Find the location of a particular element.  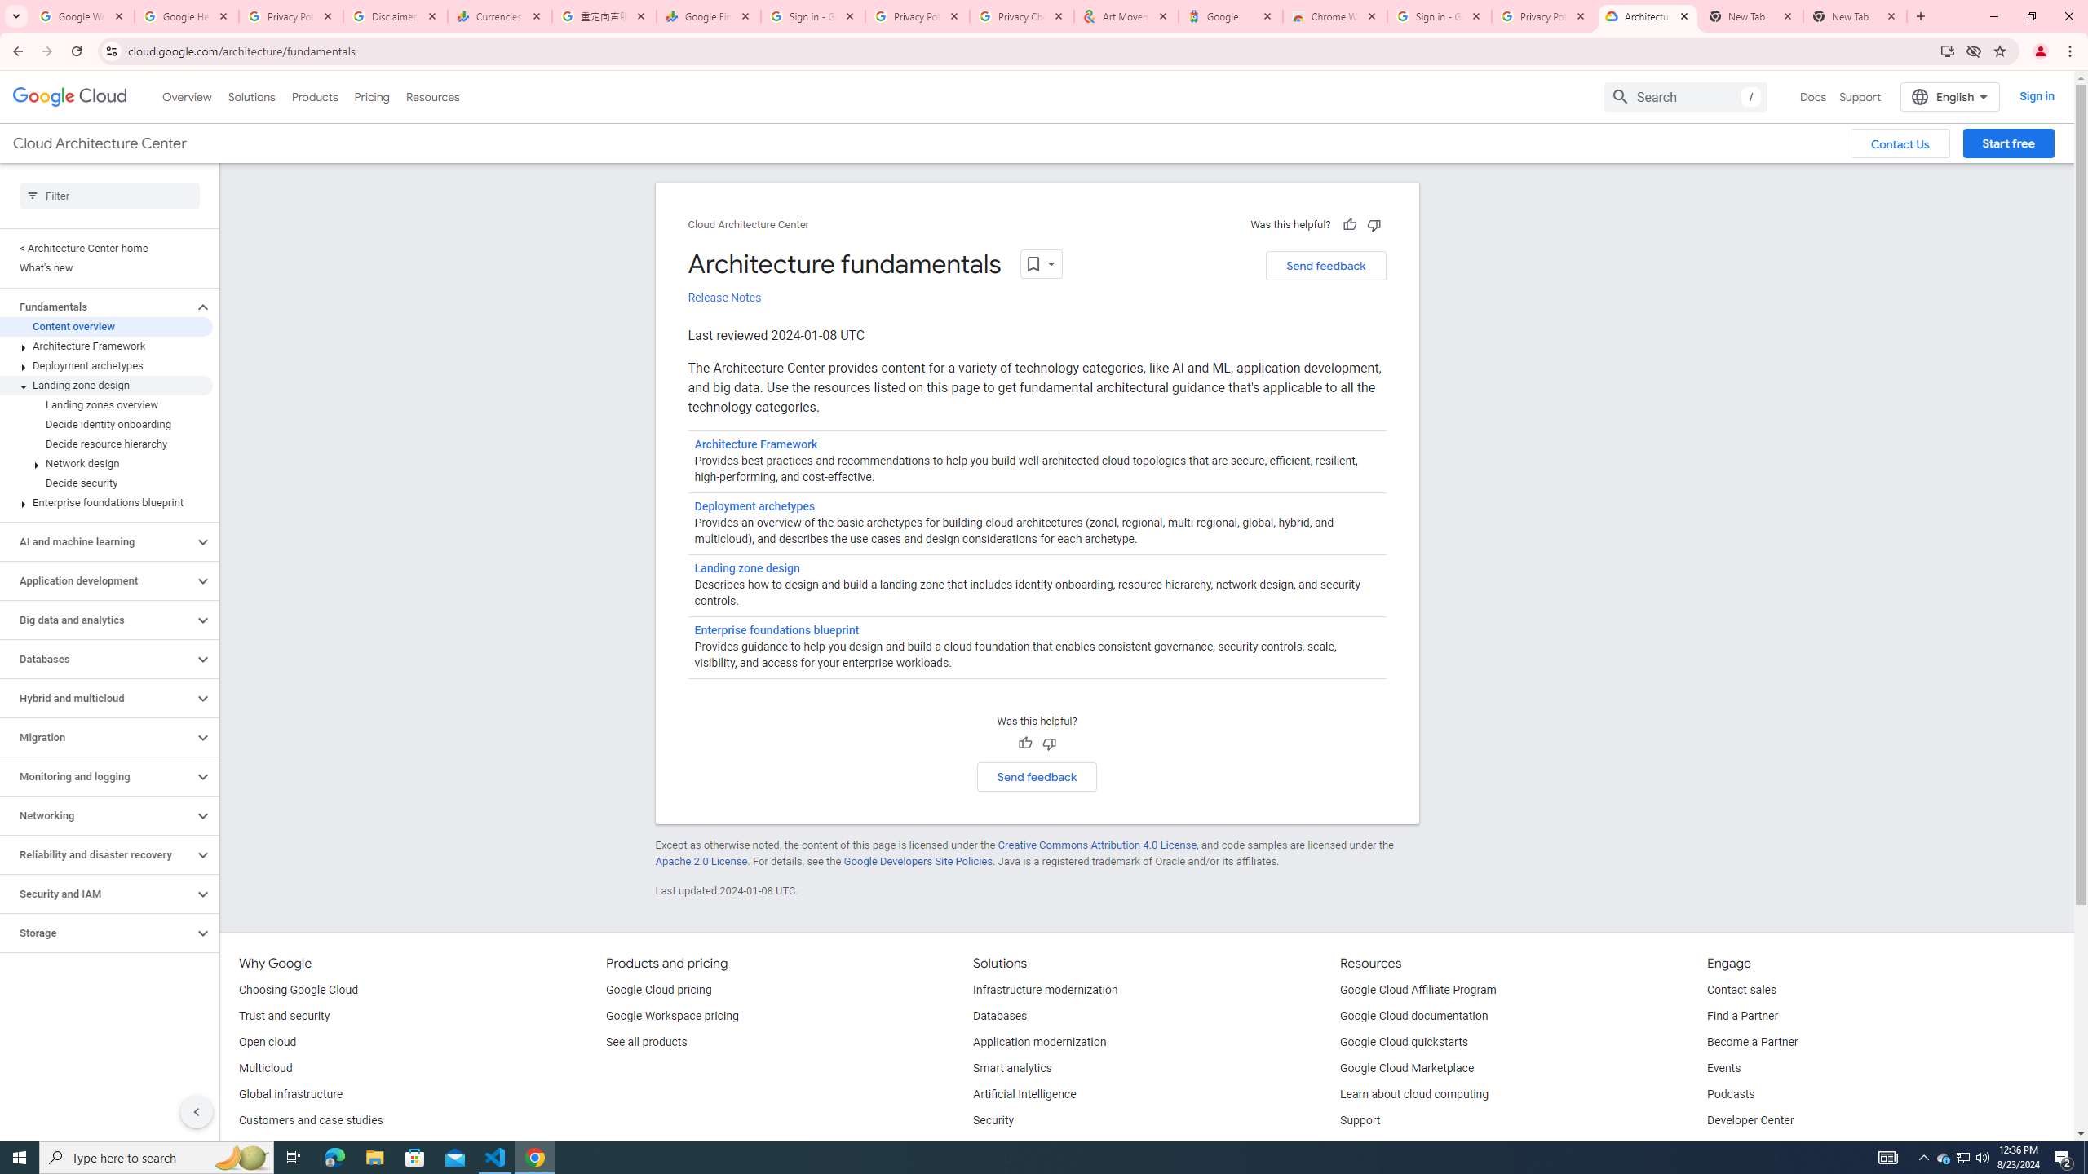

Send feedback is located at coordinates (1037, 776).